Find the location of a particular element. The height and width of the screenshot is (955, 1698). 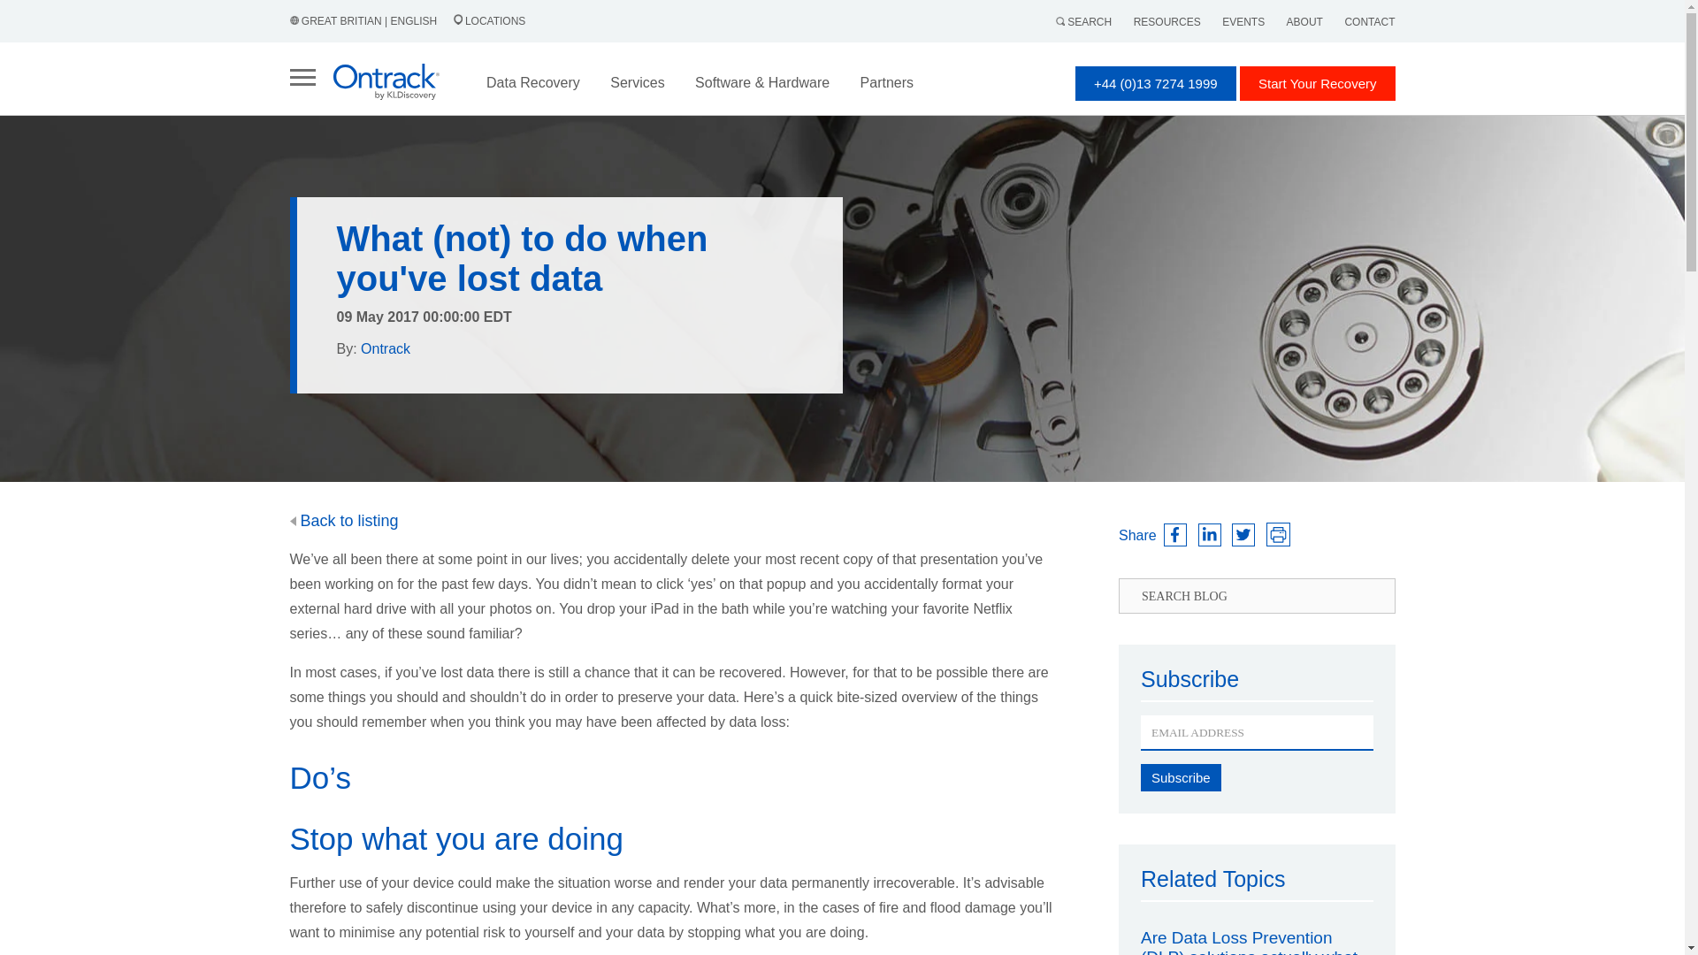

ABOUT is located at coordinates (1304, 22).